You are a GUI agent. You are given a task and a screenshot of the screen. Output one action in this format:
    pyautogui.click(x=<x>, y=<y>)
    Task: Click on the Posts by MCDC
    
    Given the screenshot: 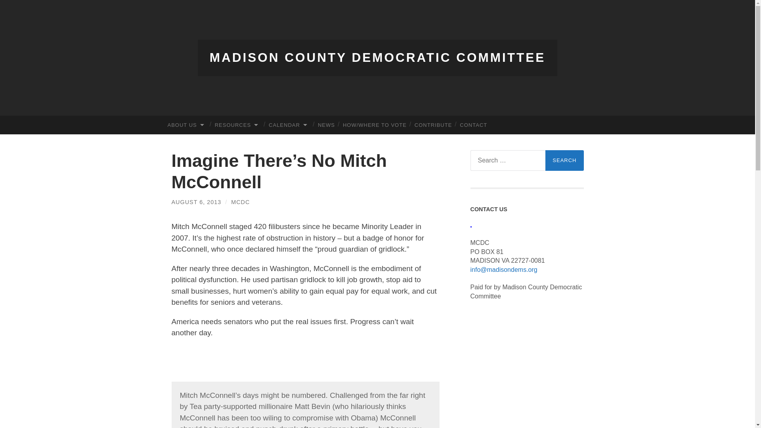 What is the action you would take?
    pyautogui.click(x=240, y=202)
    